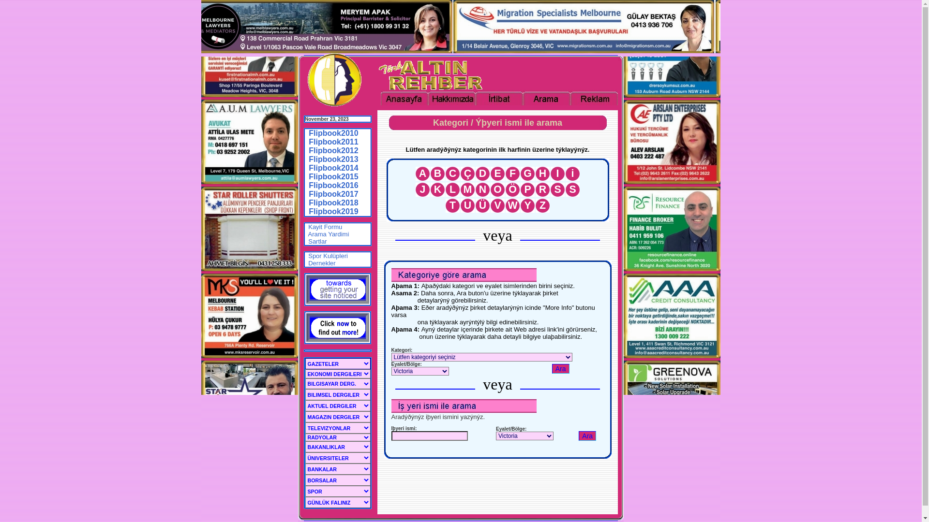 The image size is (929, 522). What do you see at coordinates (333, 203) in the screenshot?
I see `Flipbook2018` at bounding box center [333, 203].